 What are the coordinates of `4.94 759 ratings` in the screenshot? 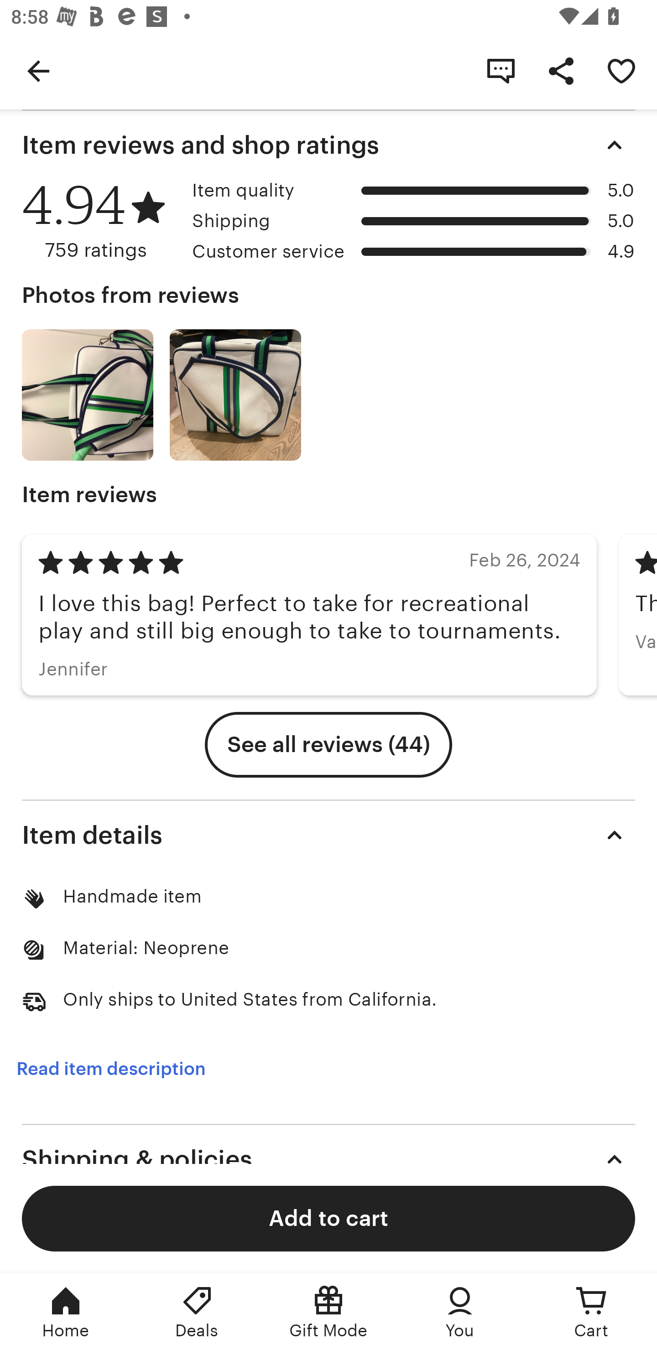 It's located at (101, 221).